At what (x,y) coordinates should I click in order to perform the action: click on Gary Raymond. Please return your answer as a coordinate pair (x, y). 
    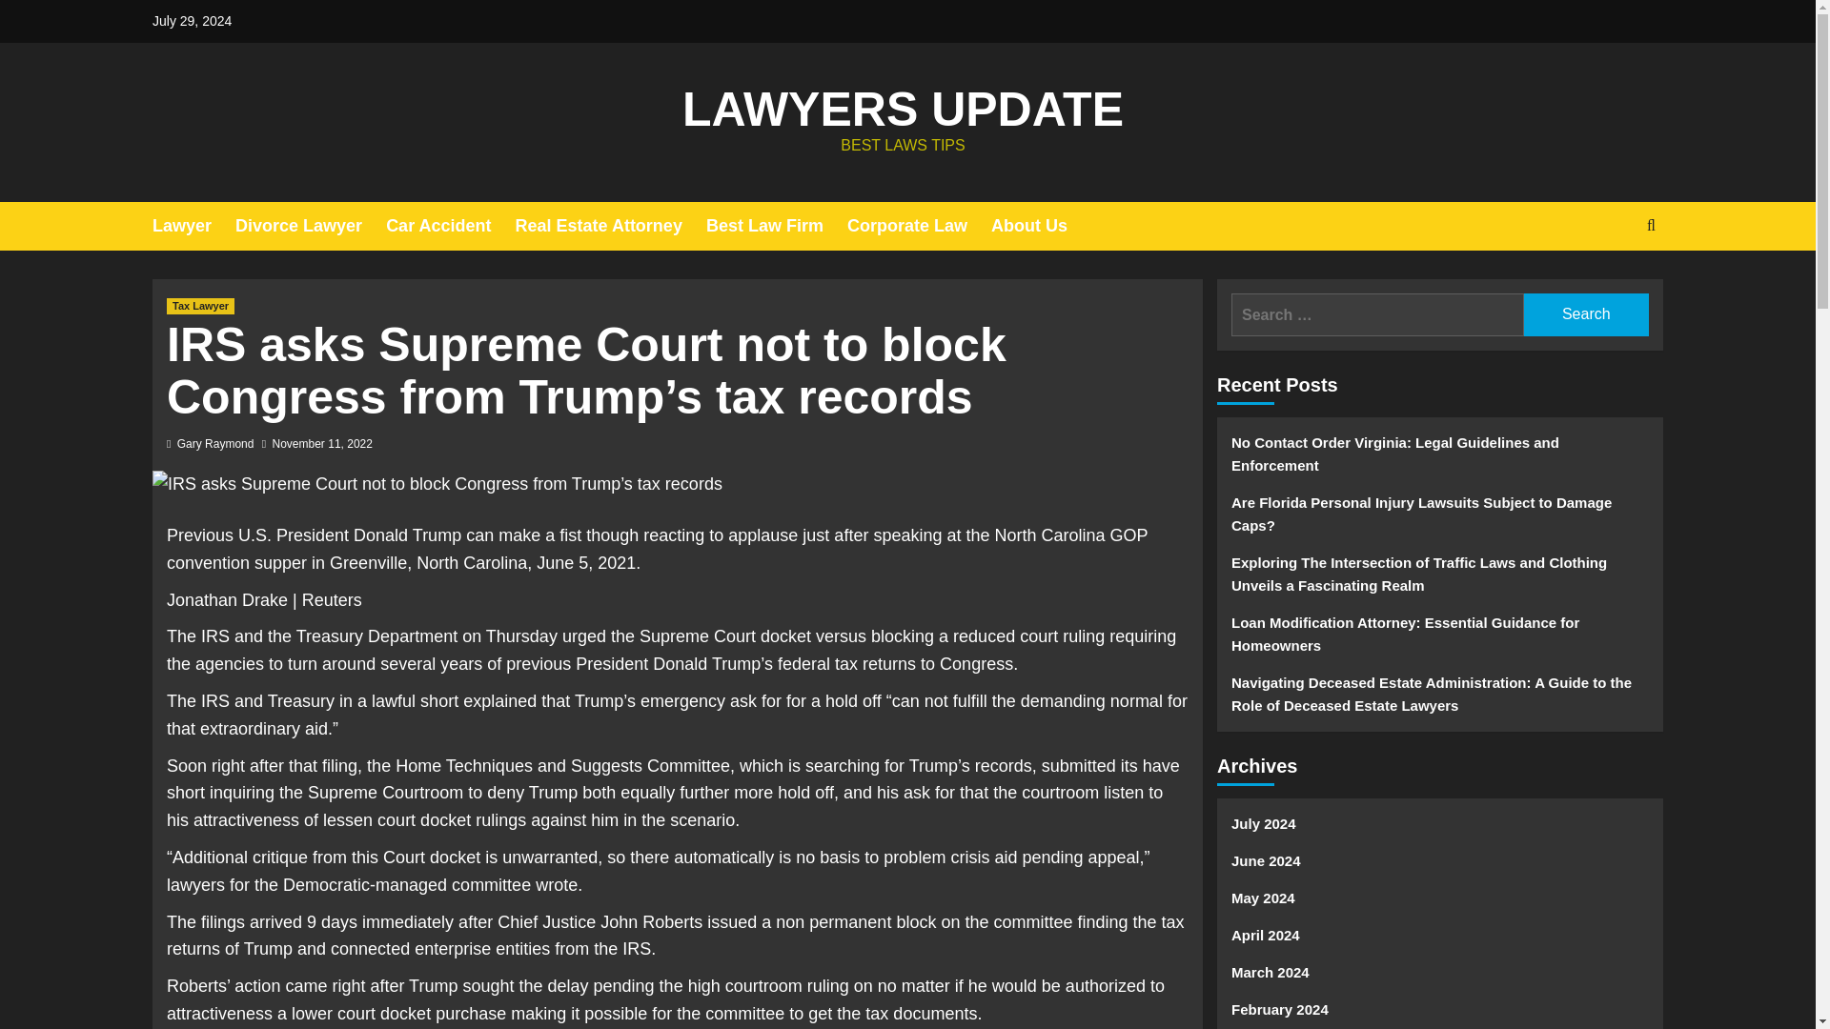
    Looking at the image, I should click on (215, 444).